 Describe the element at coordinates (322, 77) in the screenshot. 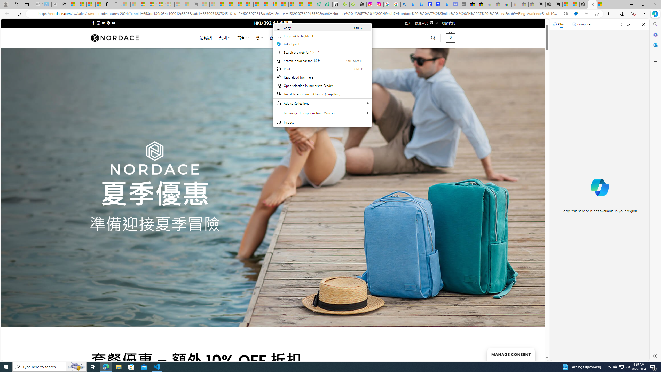

I see `Read aloud from here` at that location.